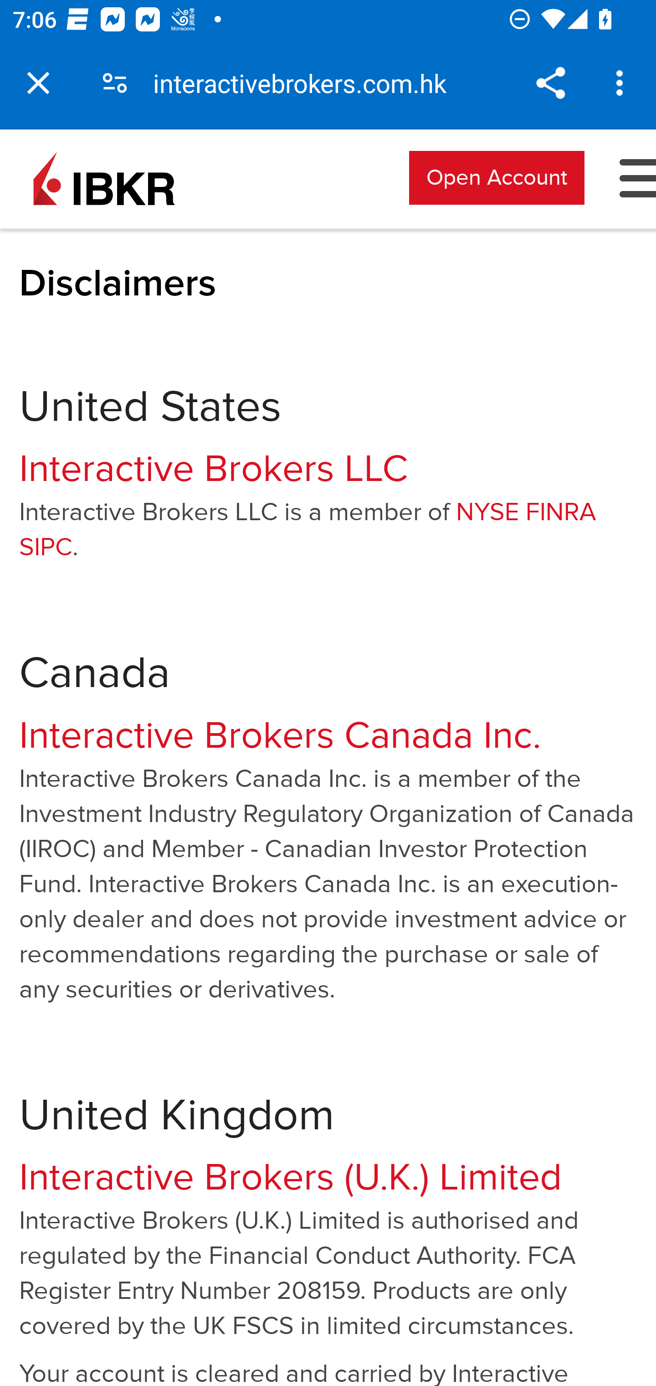  What do you see at coordinates (280, 735) in the screenshot?
I see `Interactive Brokers Canada Inc.` at bounding box center [280, 735].